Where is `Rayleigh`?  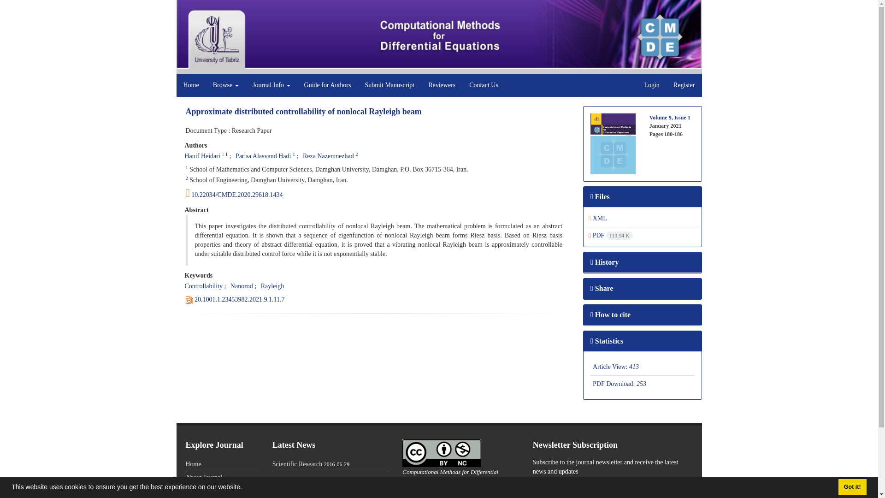
Rayleigh is located at coordinates (272, 286).